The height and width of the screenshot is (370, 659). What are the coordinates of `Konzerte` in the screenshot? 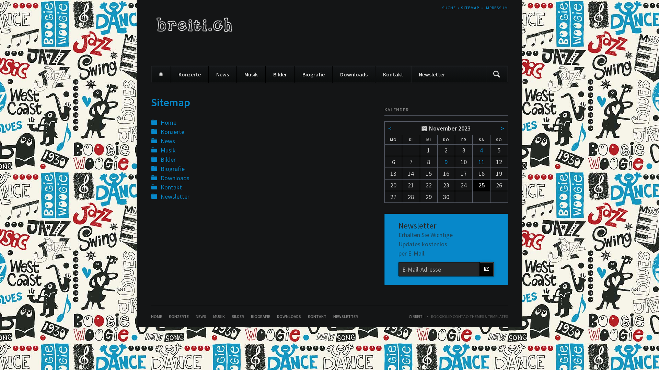 It's located at (189, 74).